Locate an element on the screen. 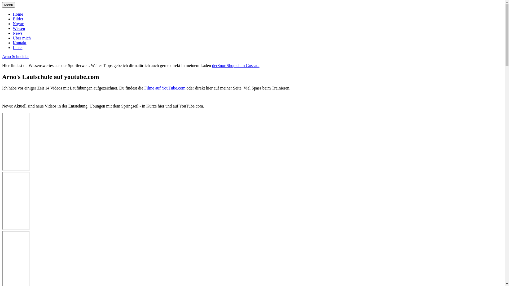  Bilder is located at coordinates (18, 19).